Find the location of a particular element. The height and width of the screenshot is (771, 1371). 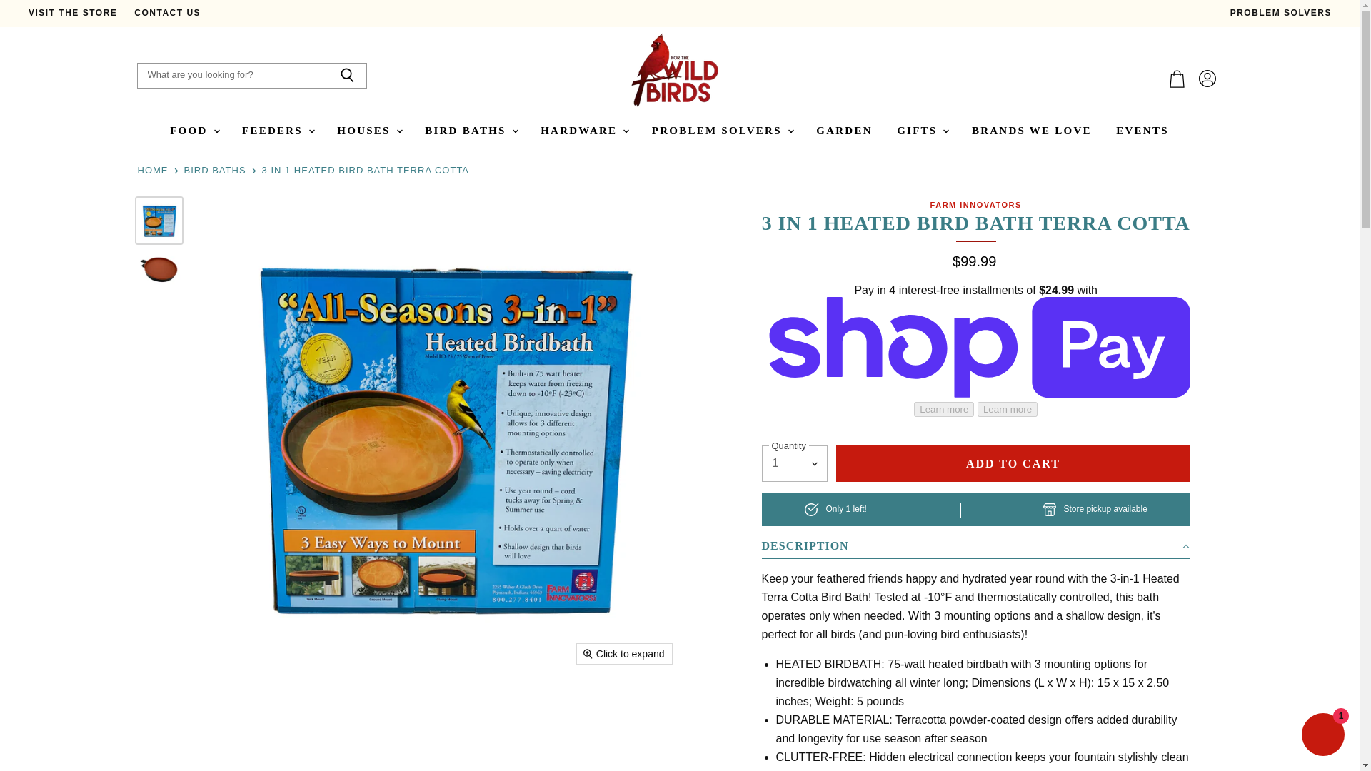

FEEDERS is located at coordinates (277, 131).